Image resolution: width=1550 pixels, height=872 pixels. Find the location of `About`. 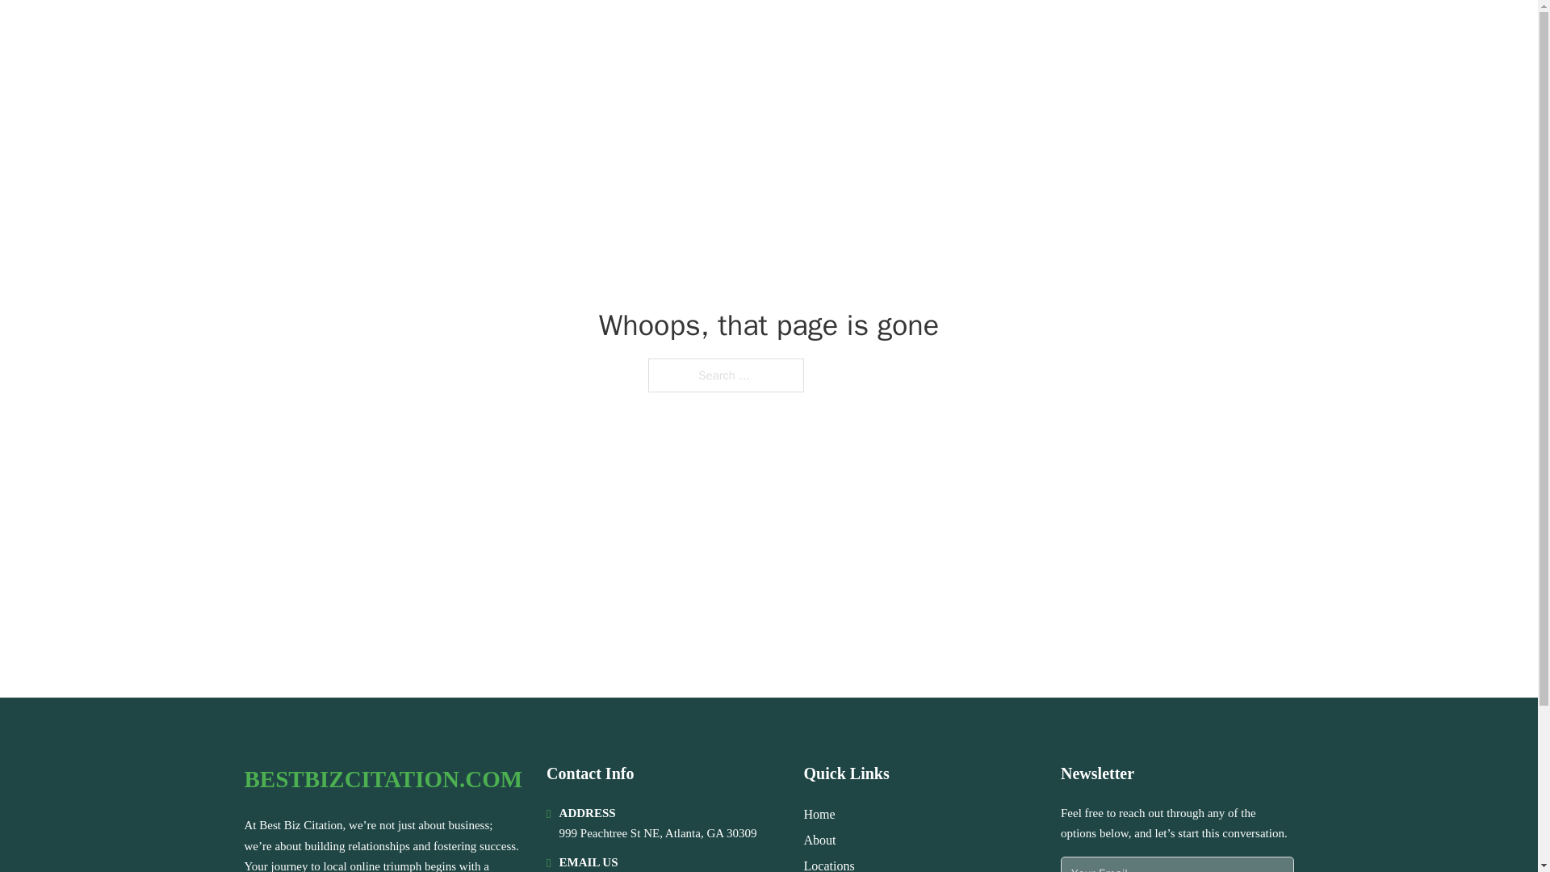

About is located at coordinates (820, 840).